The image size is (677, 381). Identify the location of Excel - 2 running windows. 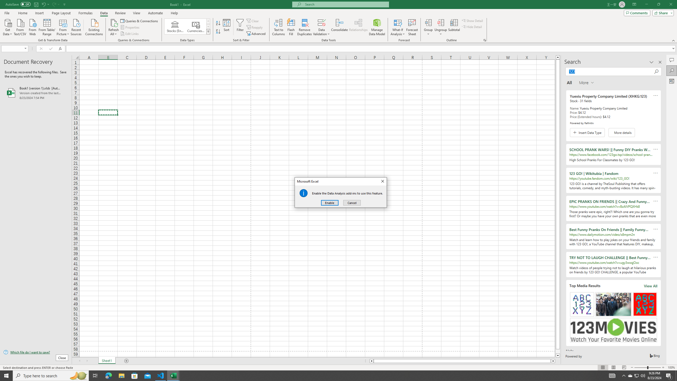
(340, 27).